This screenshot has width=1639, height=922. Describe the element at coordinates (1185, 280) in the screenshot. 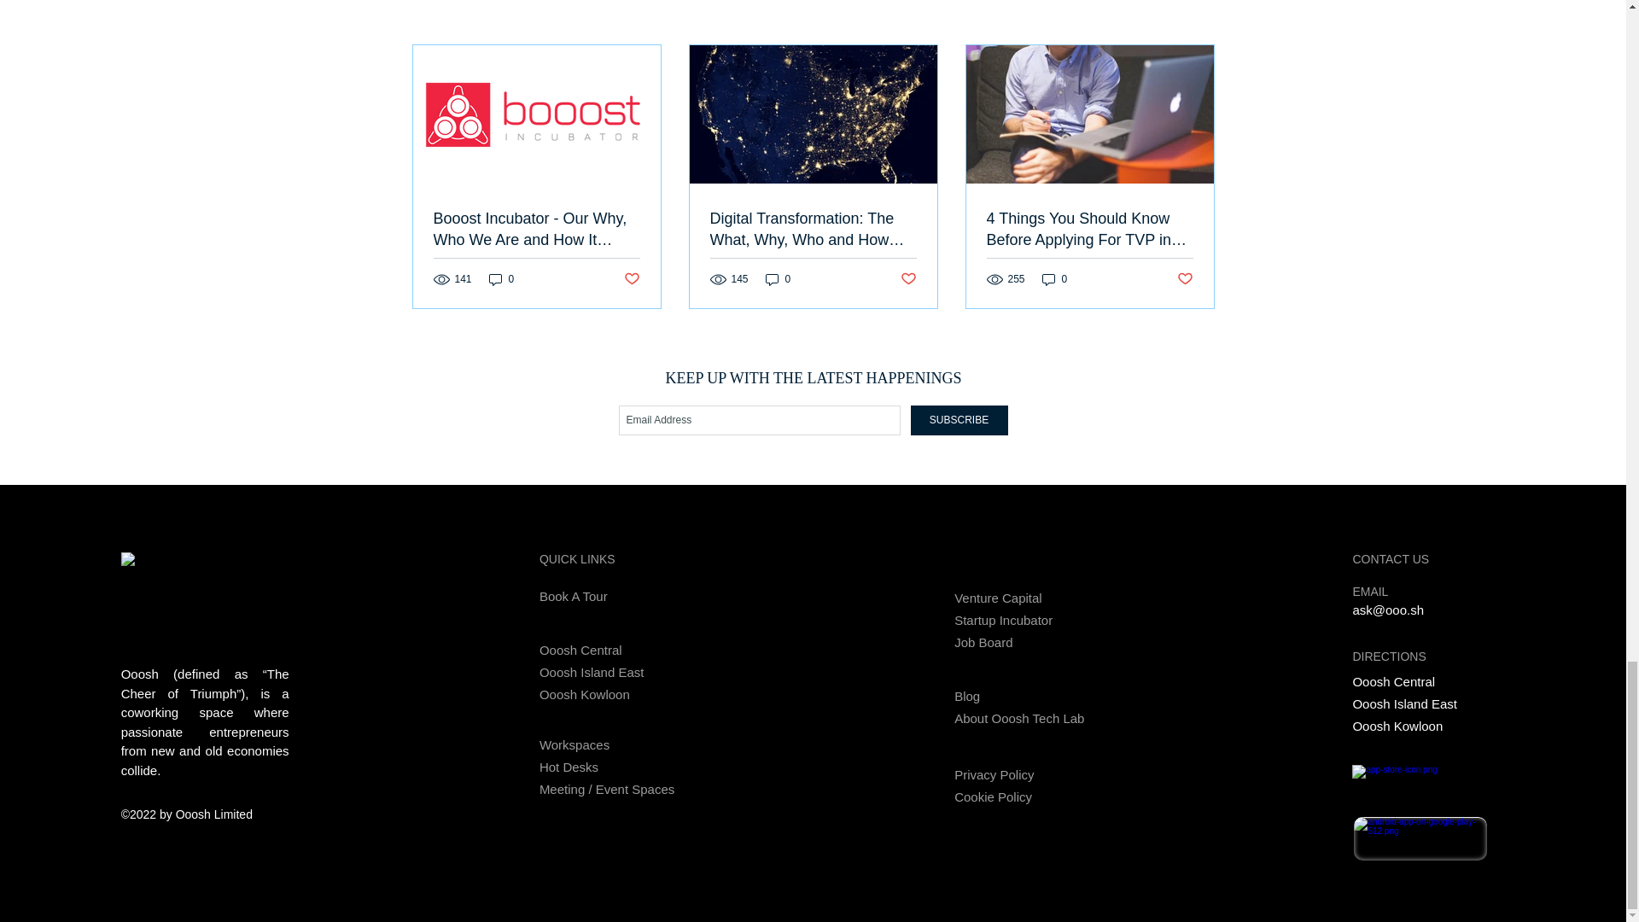

I see `Post not marked as liked` at that location.